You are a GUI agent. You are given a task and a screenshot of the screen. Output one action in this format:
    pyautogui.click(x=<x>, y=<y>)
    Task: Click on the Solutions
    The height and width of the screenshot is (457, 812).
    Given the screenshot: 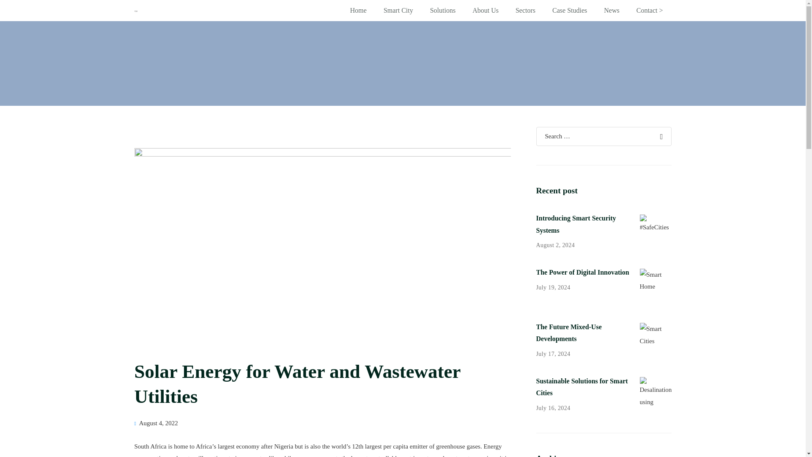 What is the action you would take?
    pyautogui.click(x=442, y=10)
    